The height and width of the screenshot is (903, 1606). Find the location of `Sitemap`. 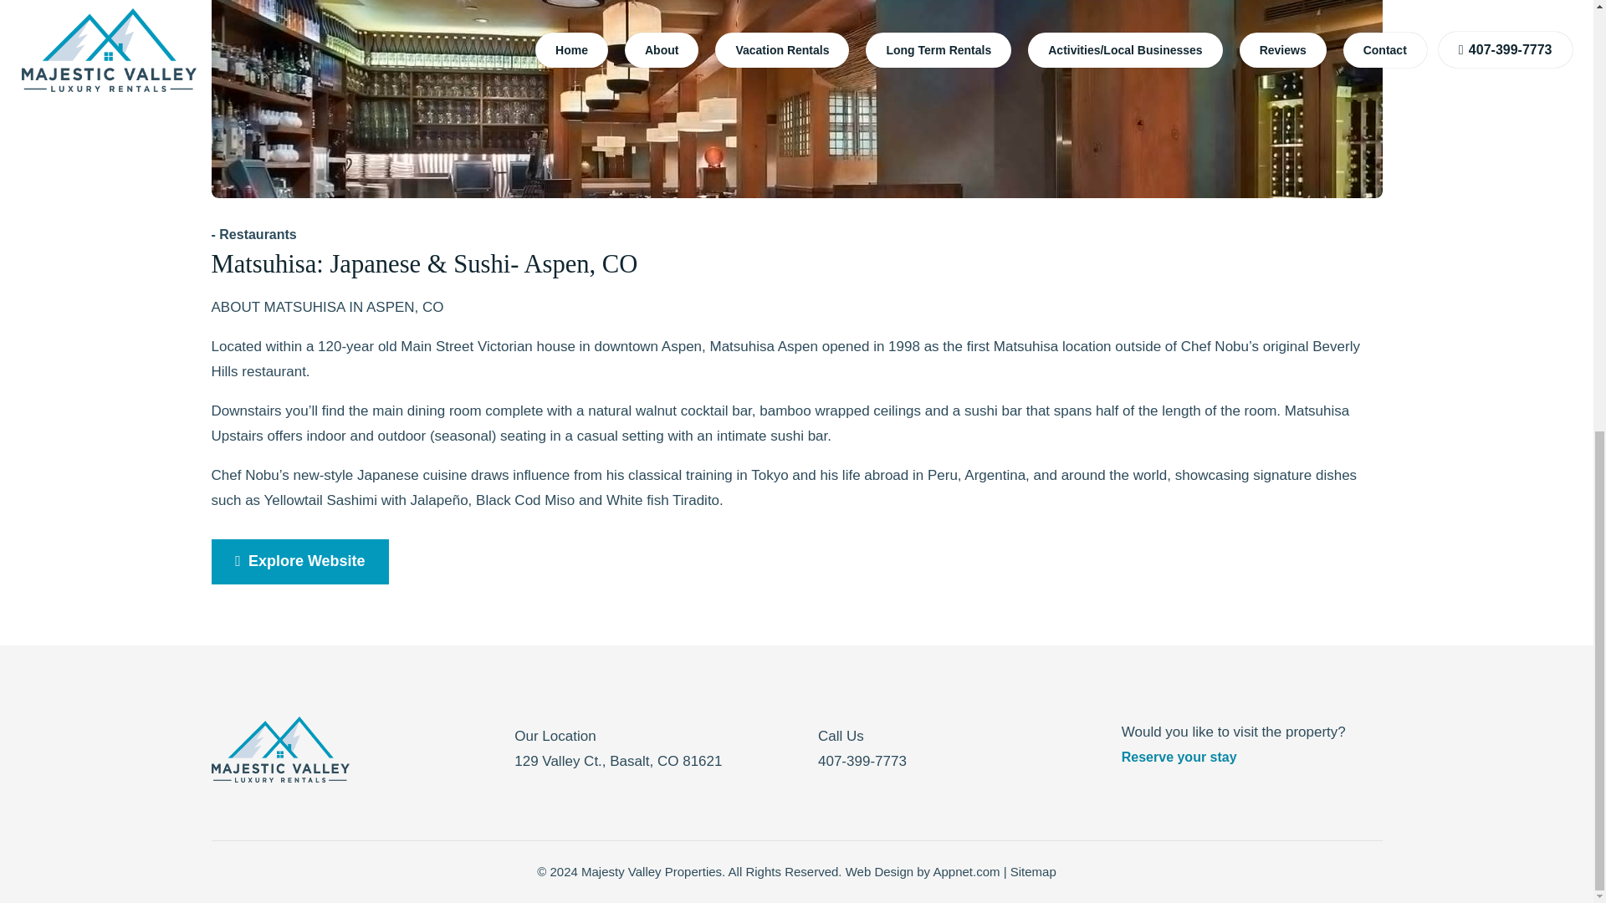

Sitemap is located at coordinates (1033, 871).